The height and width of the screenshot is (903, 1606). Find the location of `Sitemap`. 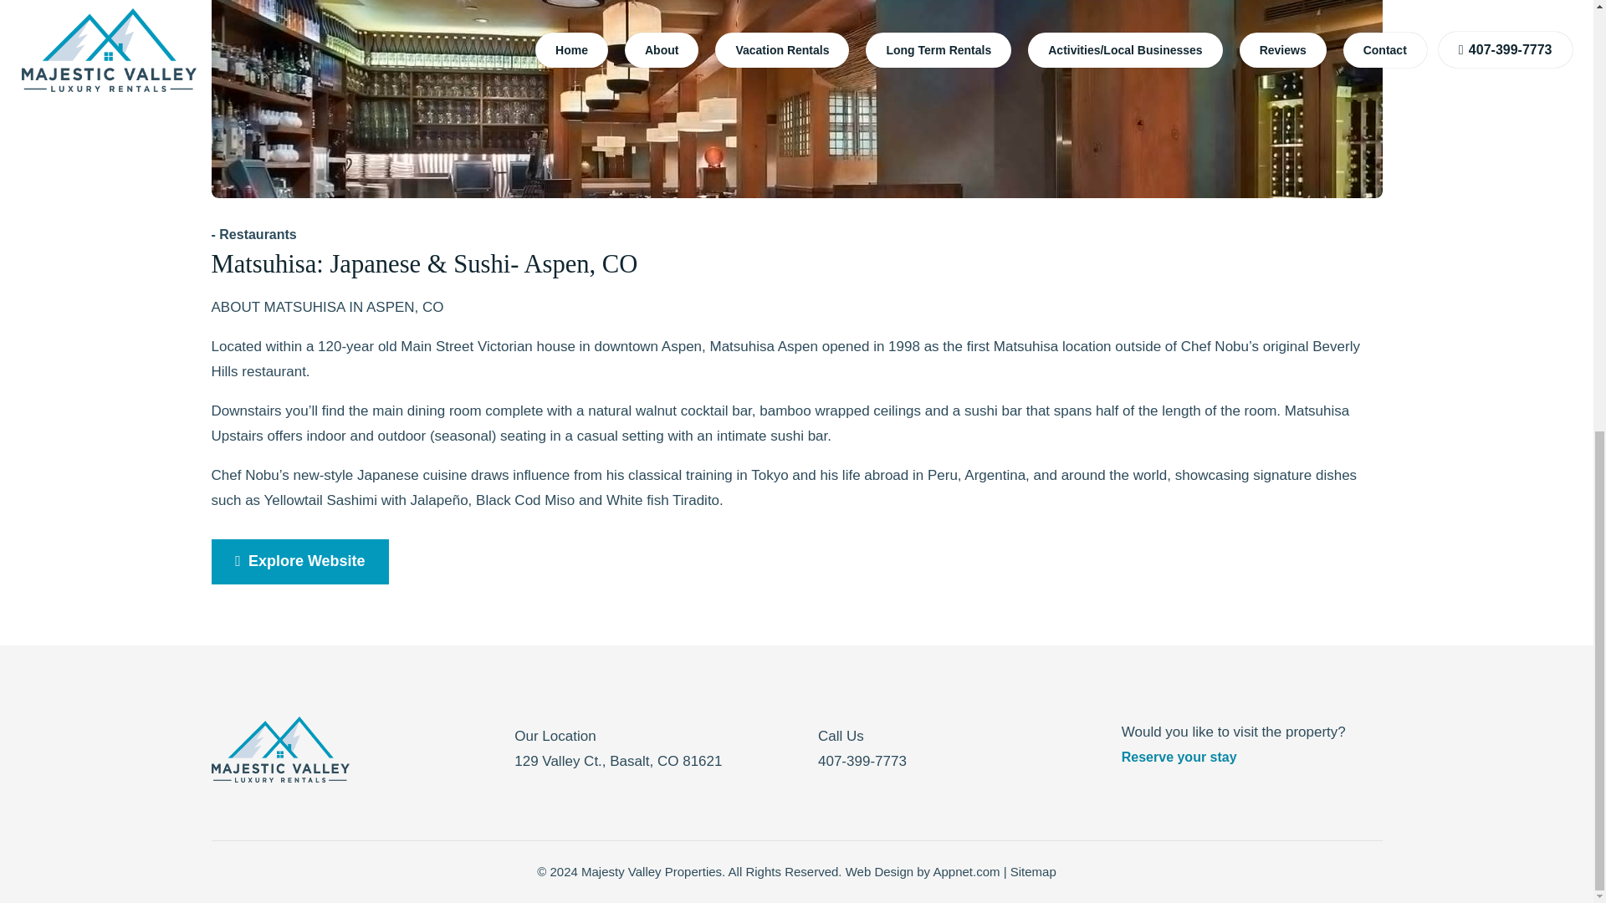

Sitemap is located at coordinates (1033, 871).